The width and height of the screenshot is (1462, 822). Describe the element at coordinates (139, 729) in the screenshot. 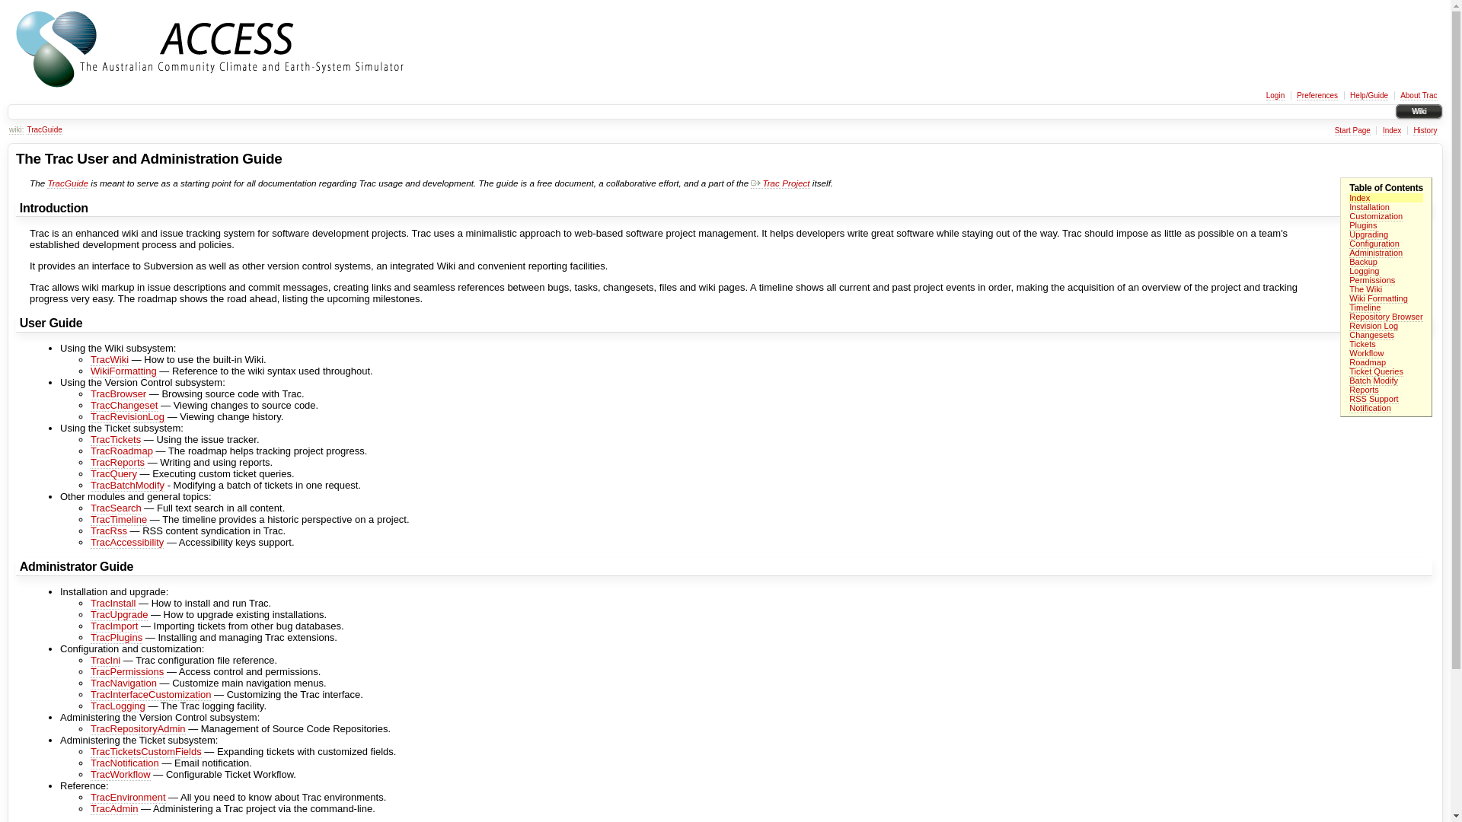

I see `TracRepositoryAdmin` at that location.